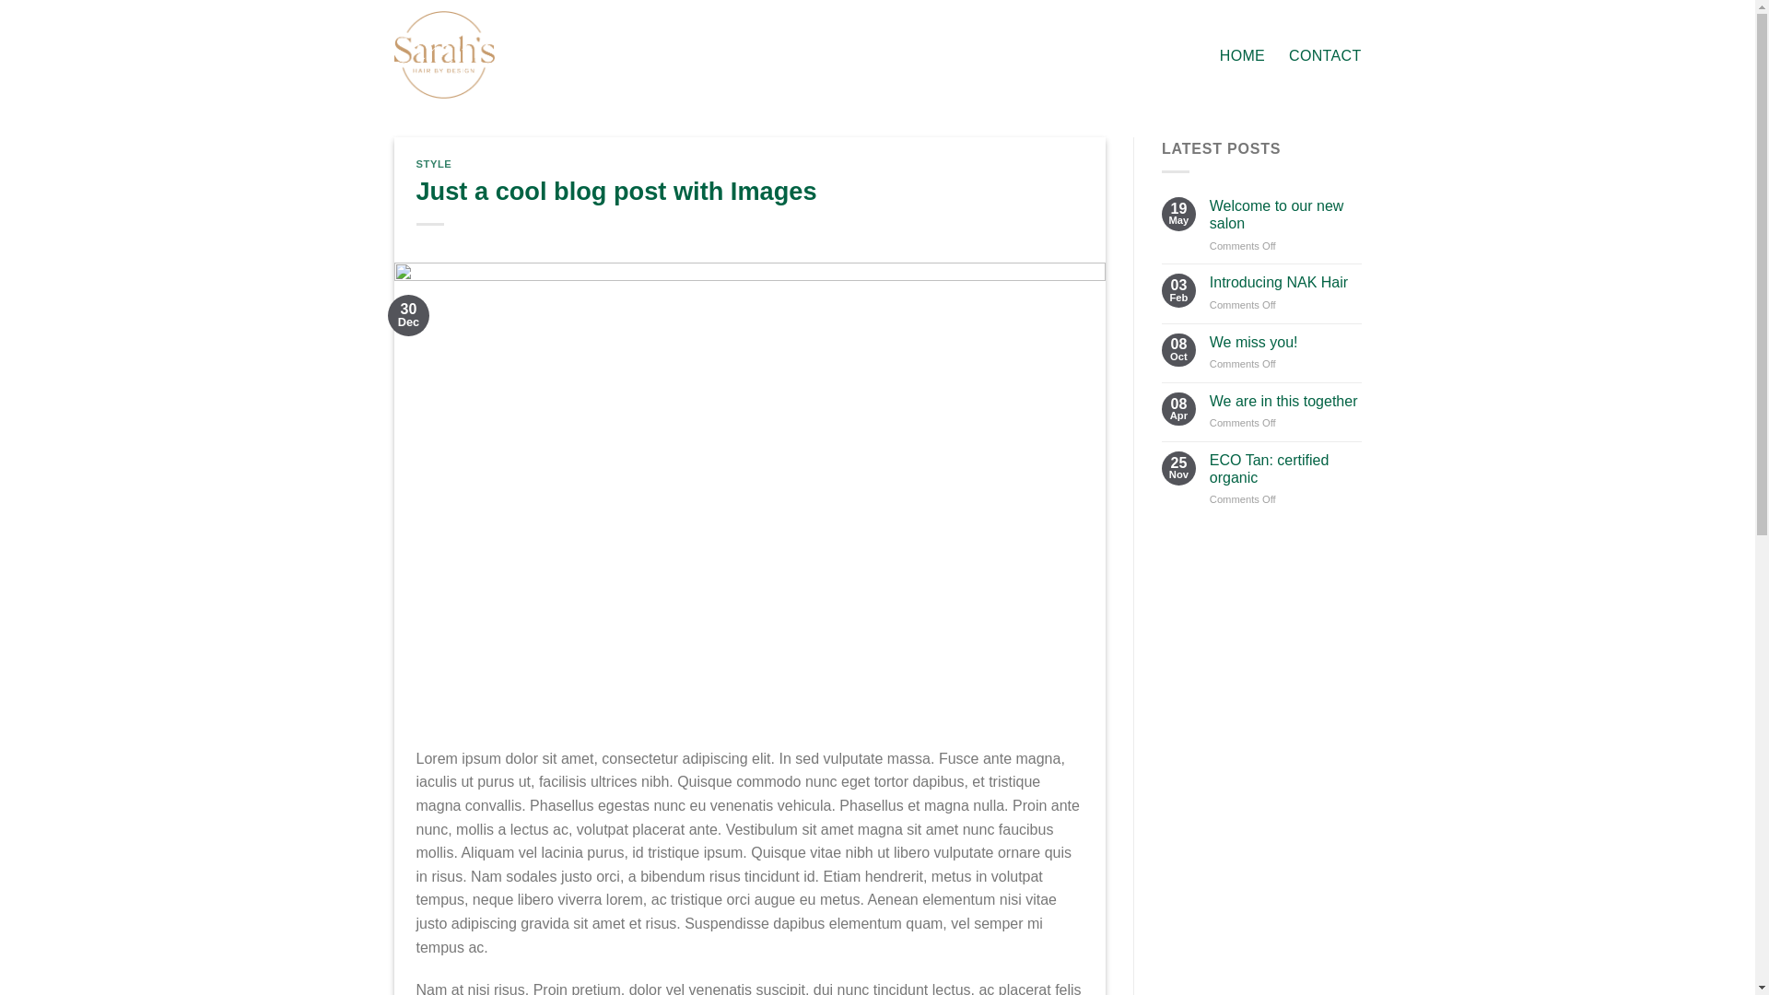 This screenshot has width=1769, height=995. I want to click on HOME, so click(1242, 55).